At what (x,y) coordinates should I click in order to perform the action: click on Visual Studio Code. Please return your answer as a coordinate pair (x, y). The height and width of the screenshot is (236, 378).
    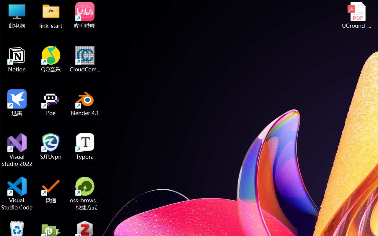
    Looking at the image, I should click on (17, 194).